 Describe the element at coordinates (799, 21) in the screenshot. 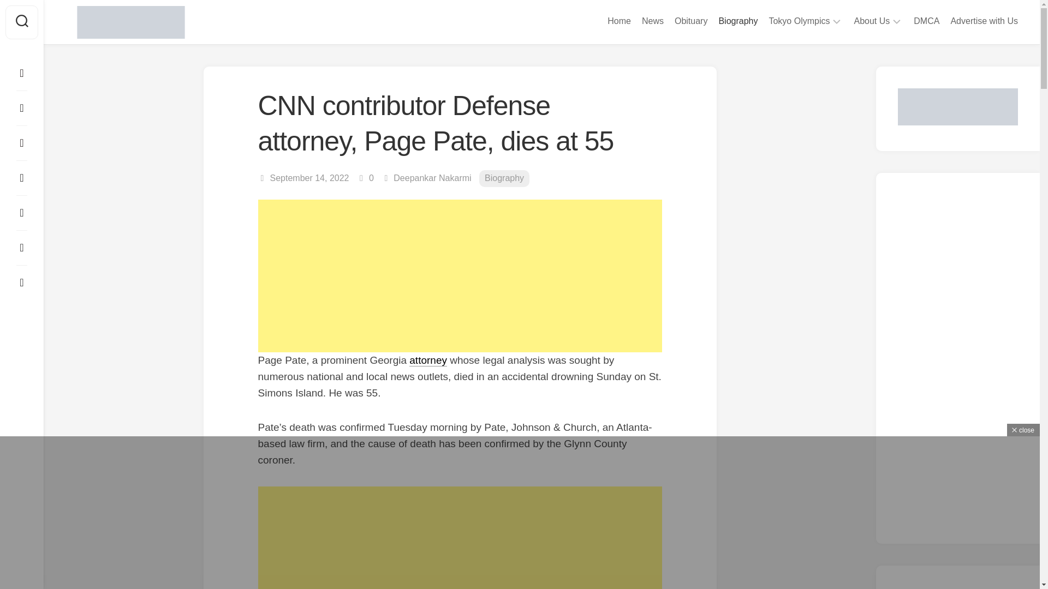

I see `Tokyo Olympics` at that location.